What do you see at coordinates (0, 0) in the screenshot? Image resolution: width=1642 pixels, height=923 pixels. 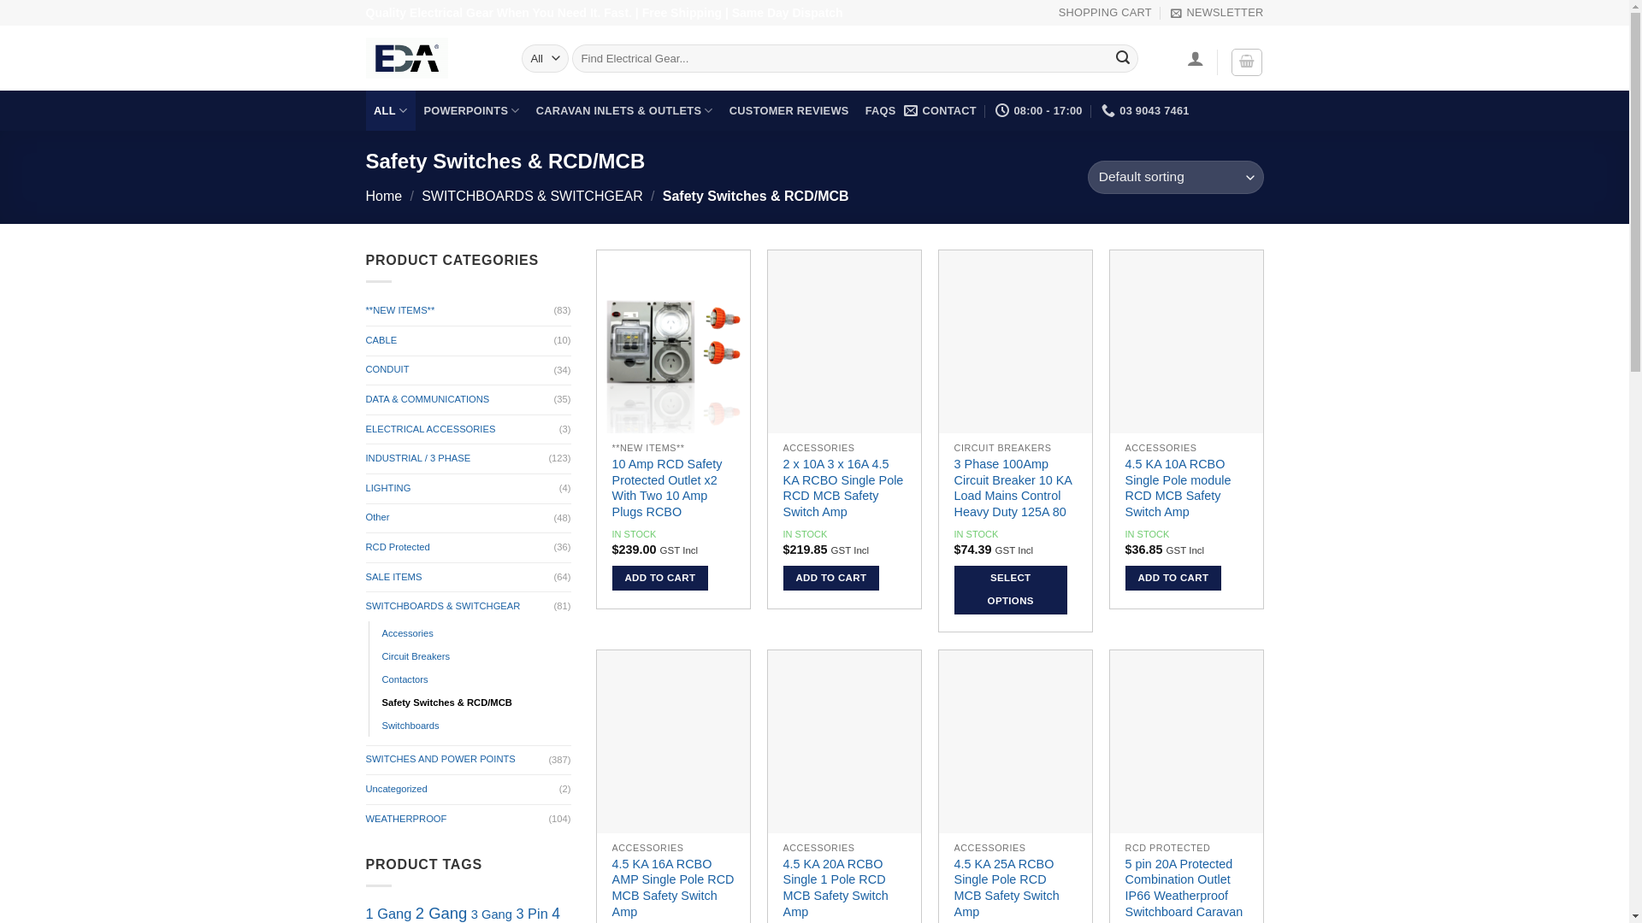 I see `Skip to content` at bounding box center [0, 0].